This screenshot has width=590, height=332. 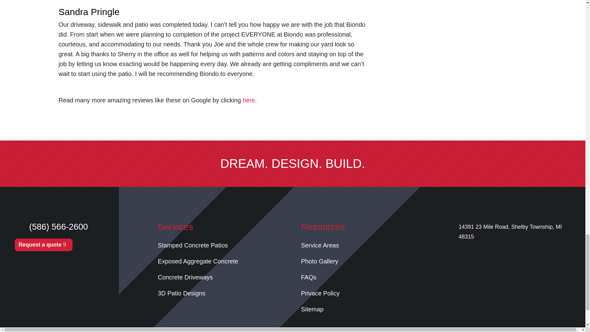 I want to click on here, so click(x=249, y=100).